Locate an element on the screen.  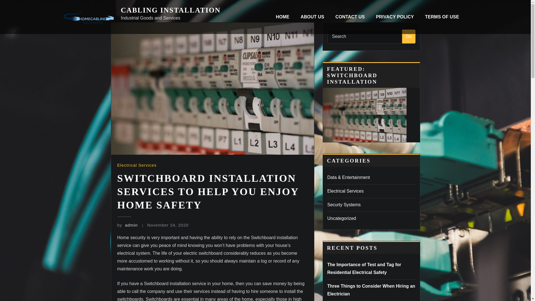
TERMS OF USE is located at coordinates (442, 17).